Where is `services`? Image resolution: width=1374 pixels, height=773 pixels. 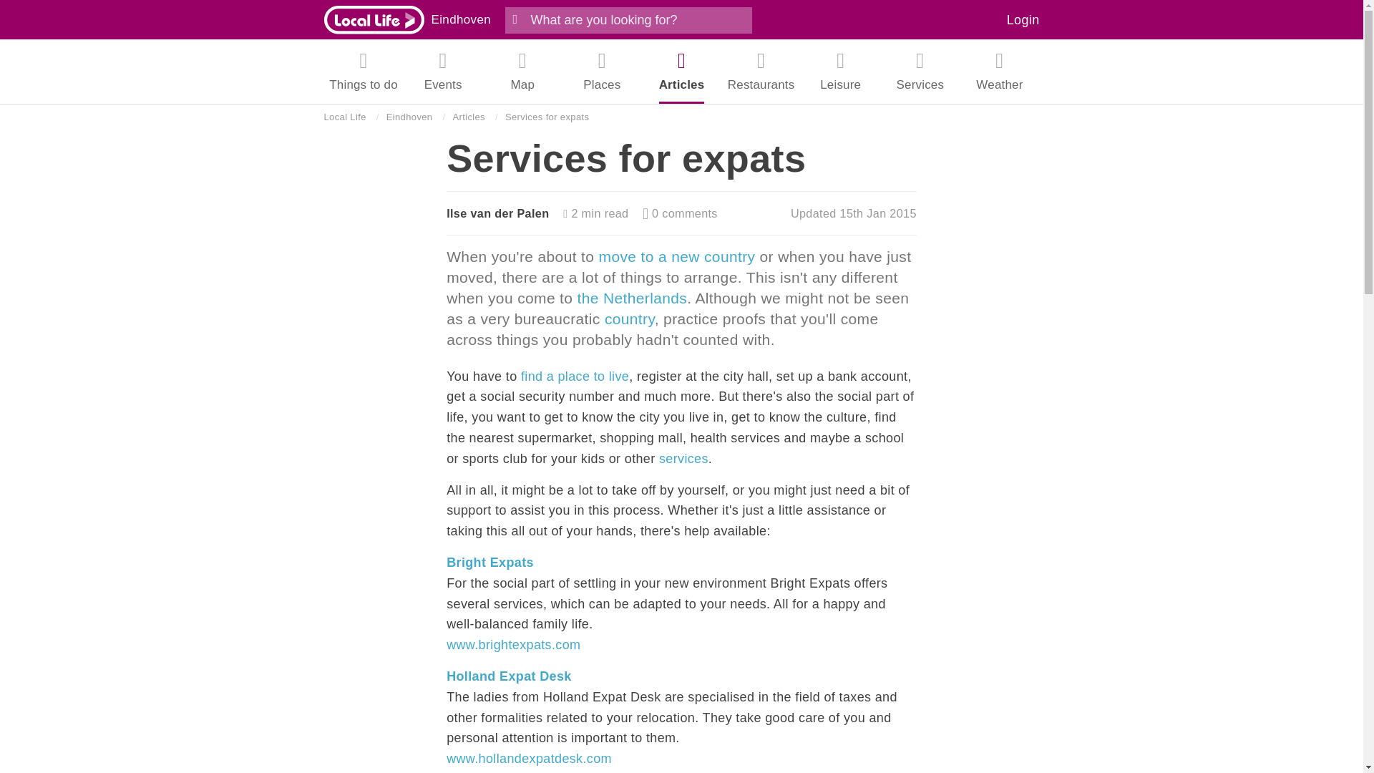 services is located at coordinates (684, 458).